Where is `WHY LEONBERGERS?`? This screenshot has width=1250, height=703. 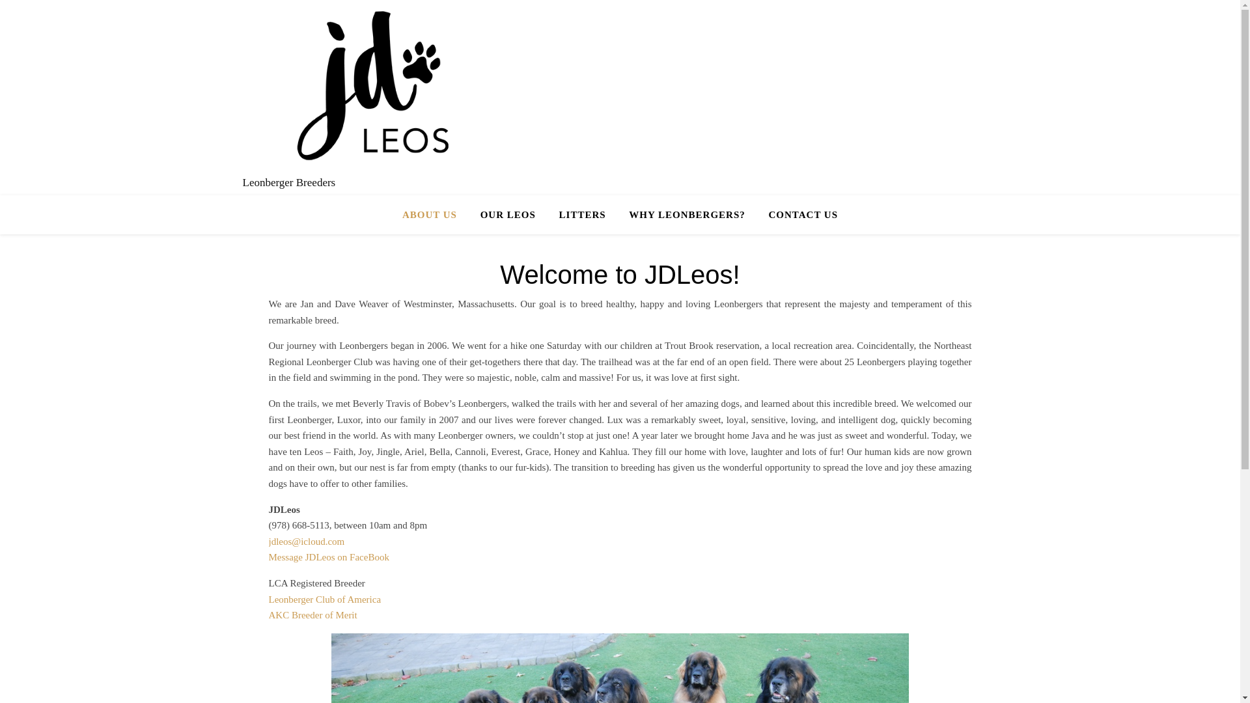 WHY LEONBERGERS? is located at coordinates (686, 215).